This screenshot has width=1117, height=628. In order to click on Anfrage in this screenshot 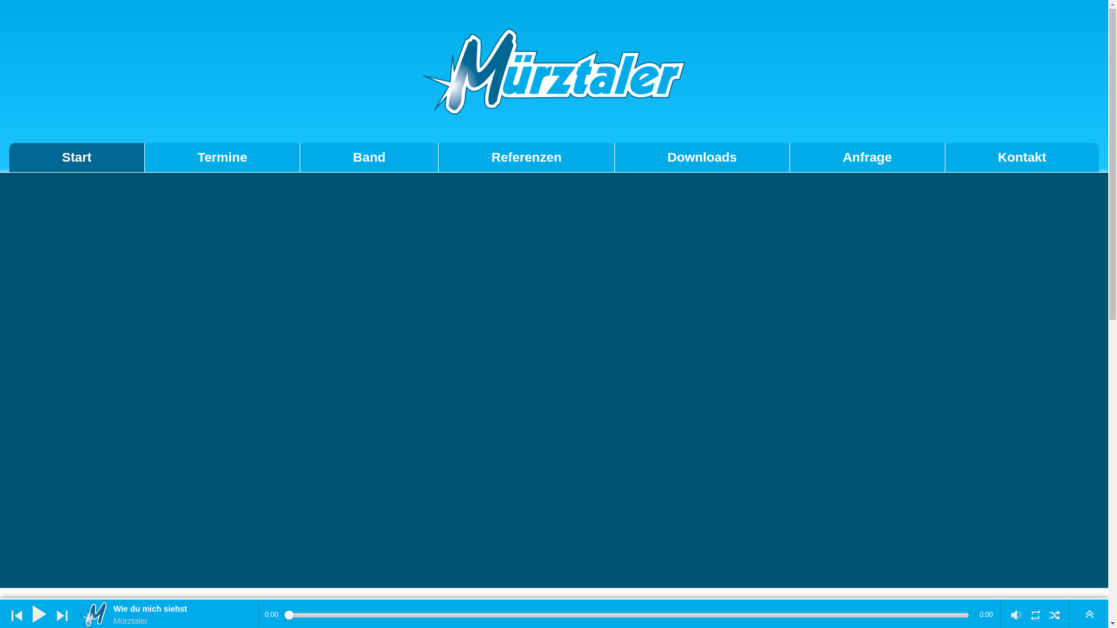, I will do `click(868, 158)`.